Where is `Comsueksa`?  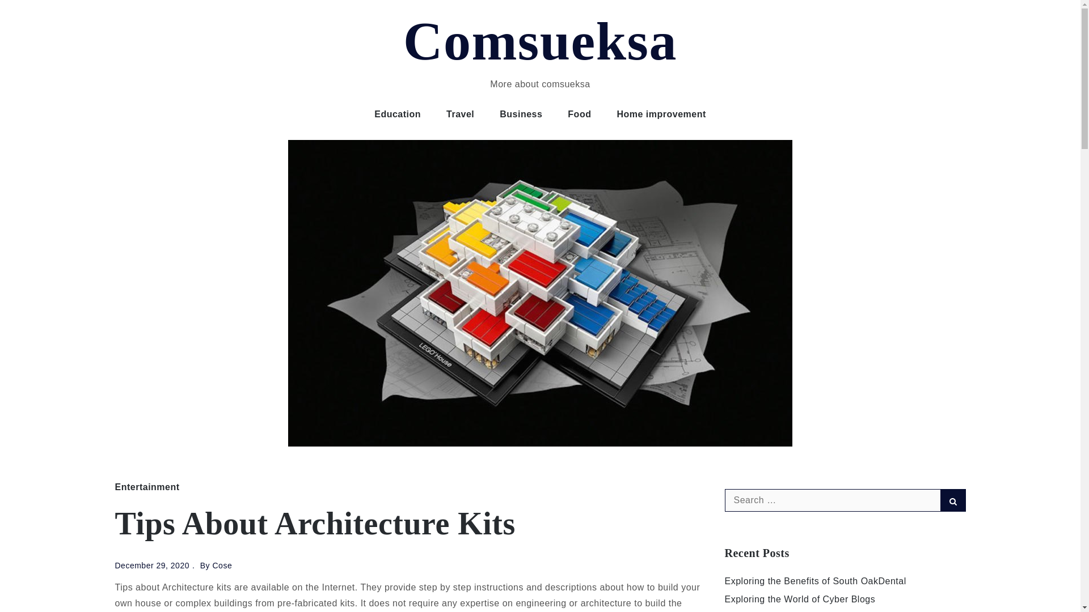
Comsueksa is located at coordinates (540, 41).